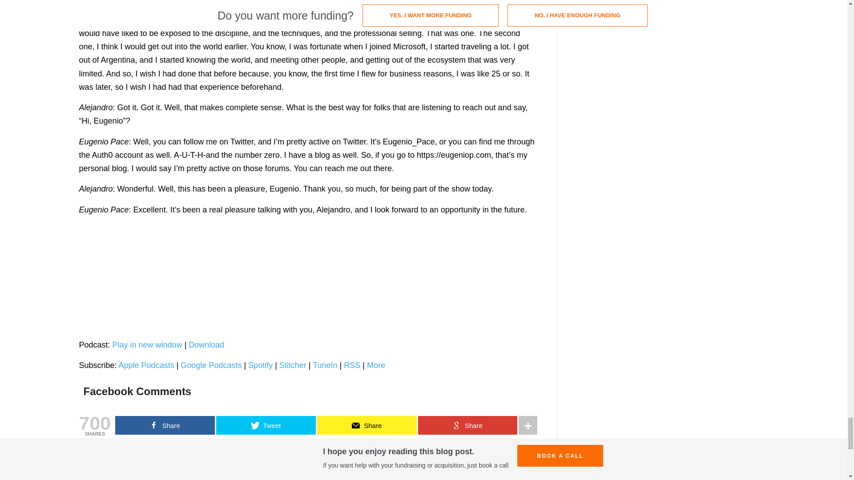 Image resolution: width=854 pixels, height=480 pixels. What do you see at coordinates (325, 365) in the screenshot?
I see `Subscribe on TuneIn` at bounding box center [325, 365].